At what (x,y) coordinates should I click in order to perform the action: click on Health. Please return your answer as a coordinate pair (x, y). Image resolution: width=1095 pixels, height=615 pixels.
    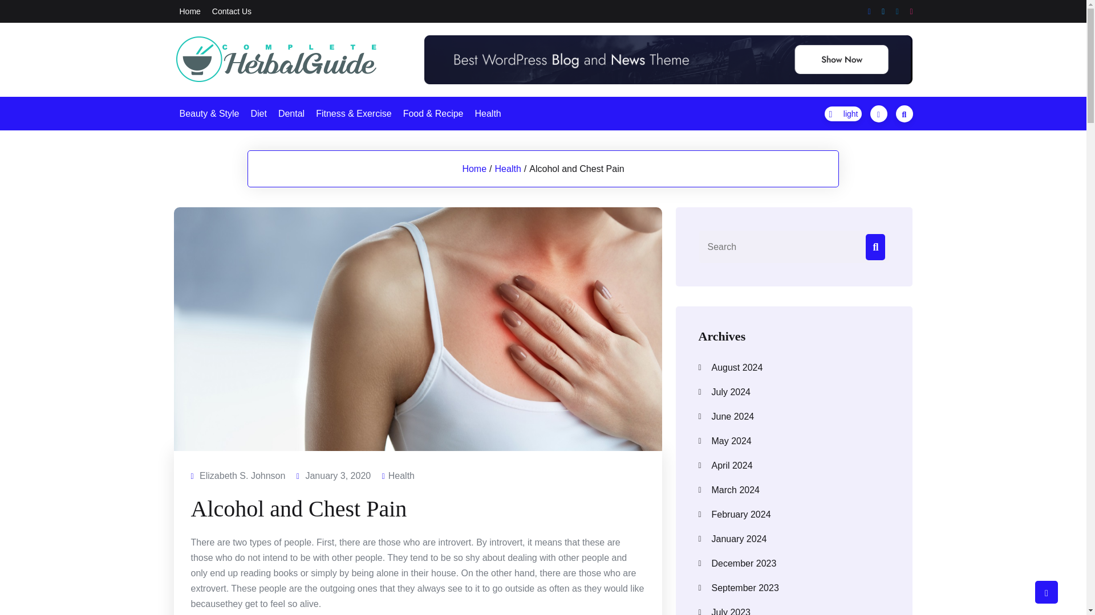
    Looking at the image, I should click on (401, 475).